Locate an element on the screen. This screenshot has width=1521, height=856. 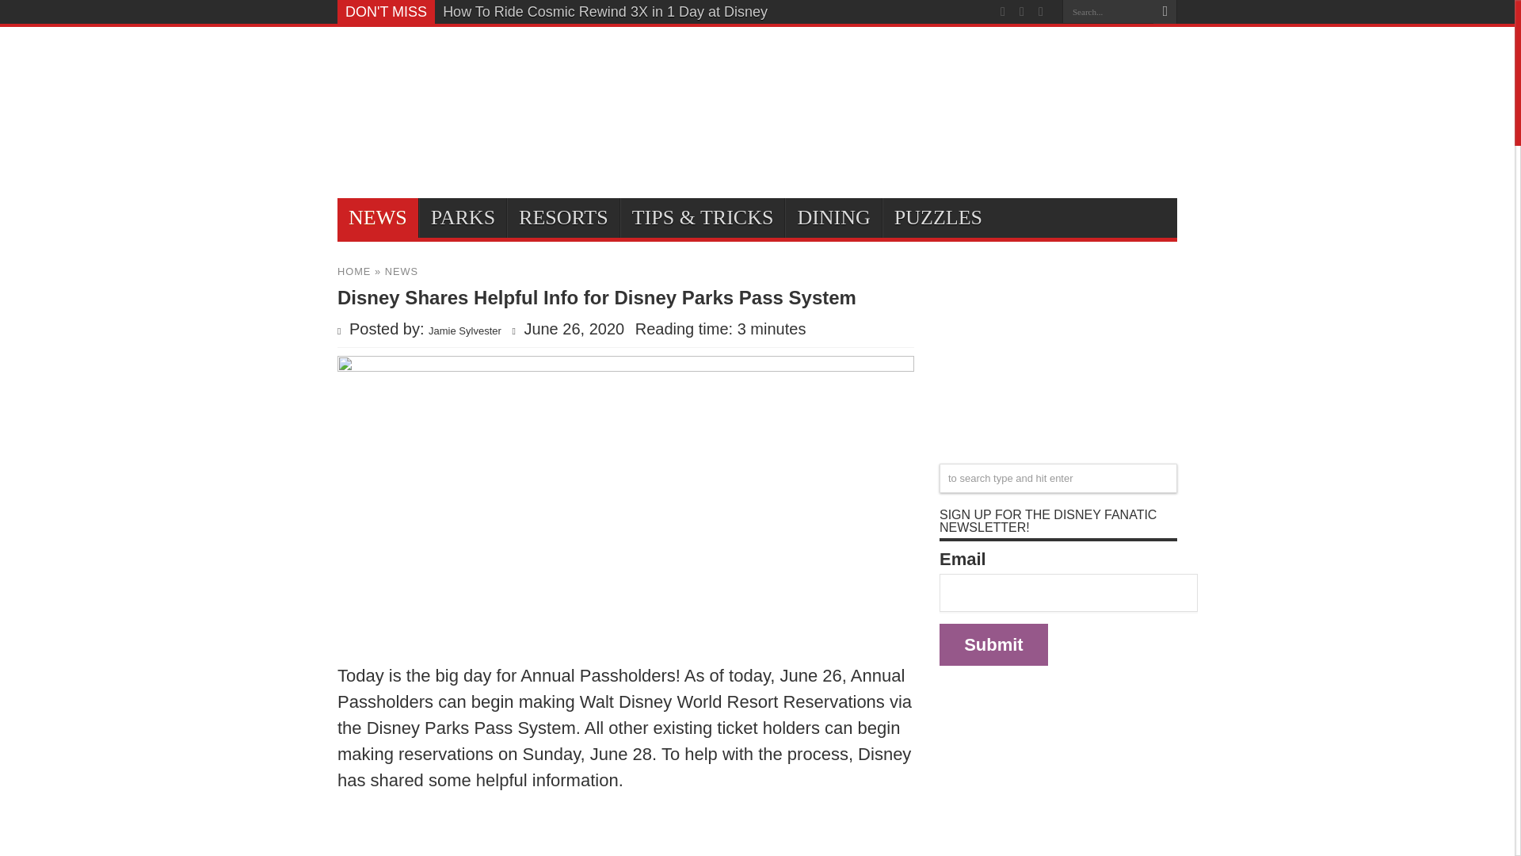
Jamie Sylvester is located at coordinates (465, 331).